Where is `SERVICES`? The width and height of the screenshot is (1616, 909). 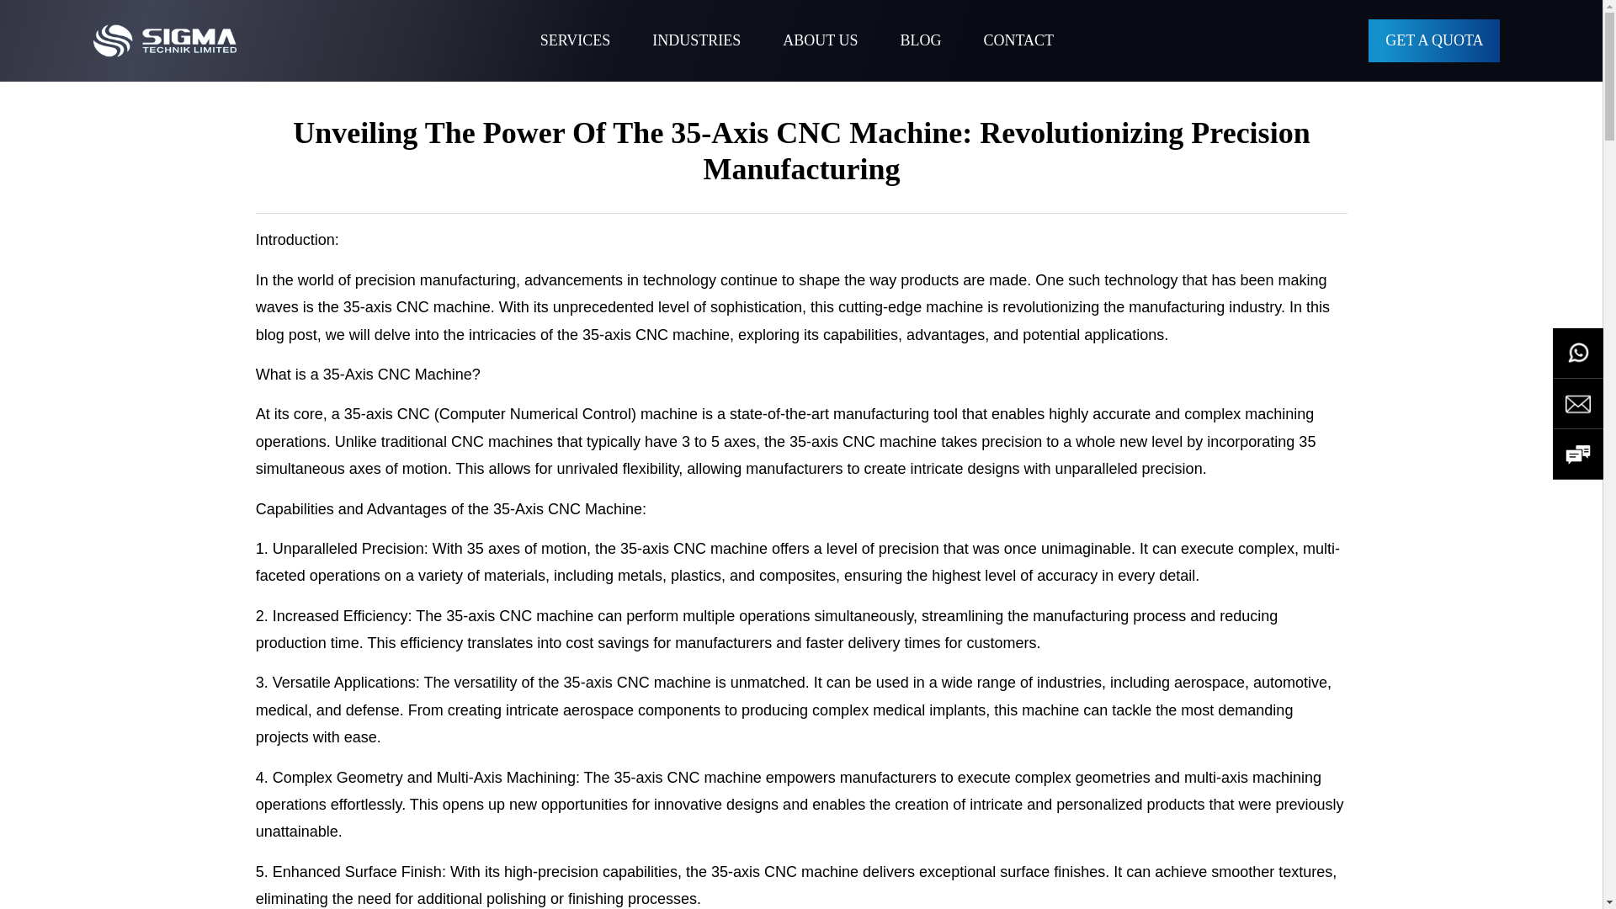 SERVICES is located at coordinates (575, 40).